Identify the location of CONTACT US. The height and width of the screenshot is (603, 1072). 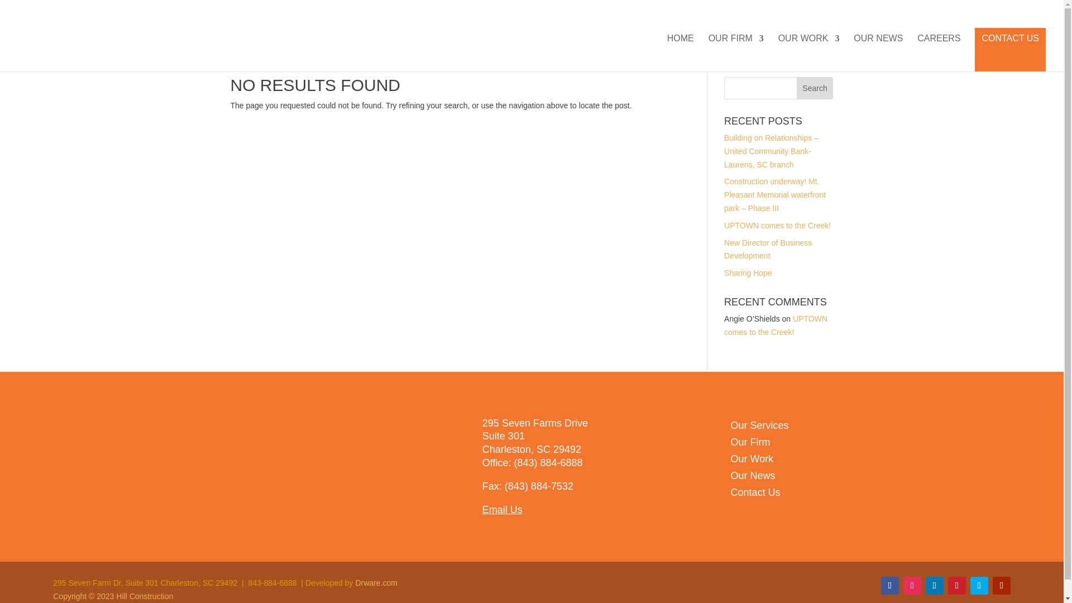
(1010, 49).